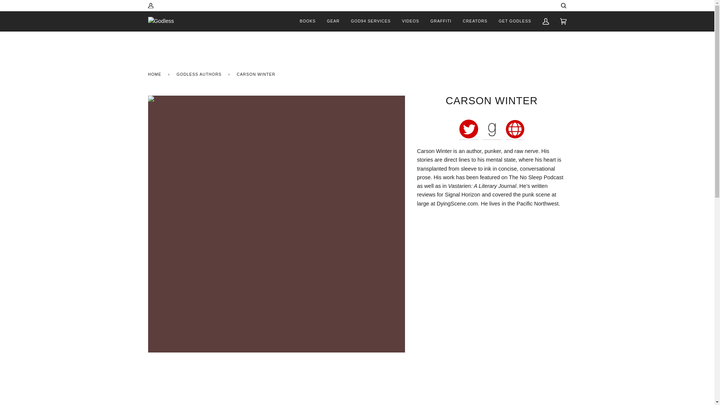 The image size is (720, 405). What do you see at coordinates (492, 136) in the screenshot?
I see `Check Out Carson on Goodreads` at bounding box center [492, 136].